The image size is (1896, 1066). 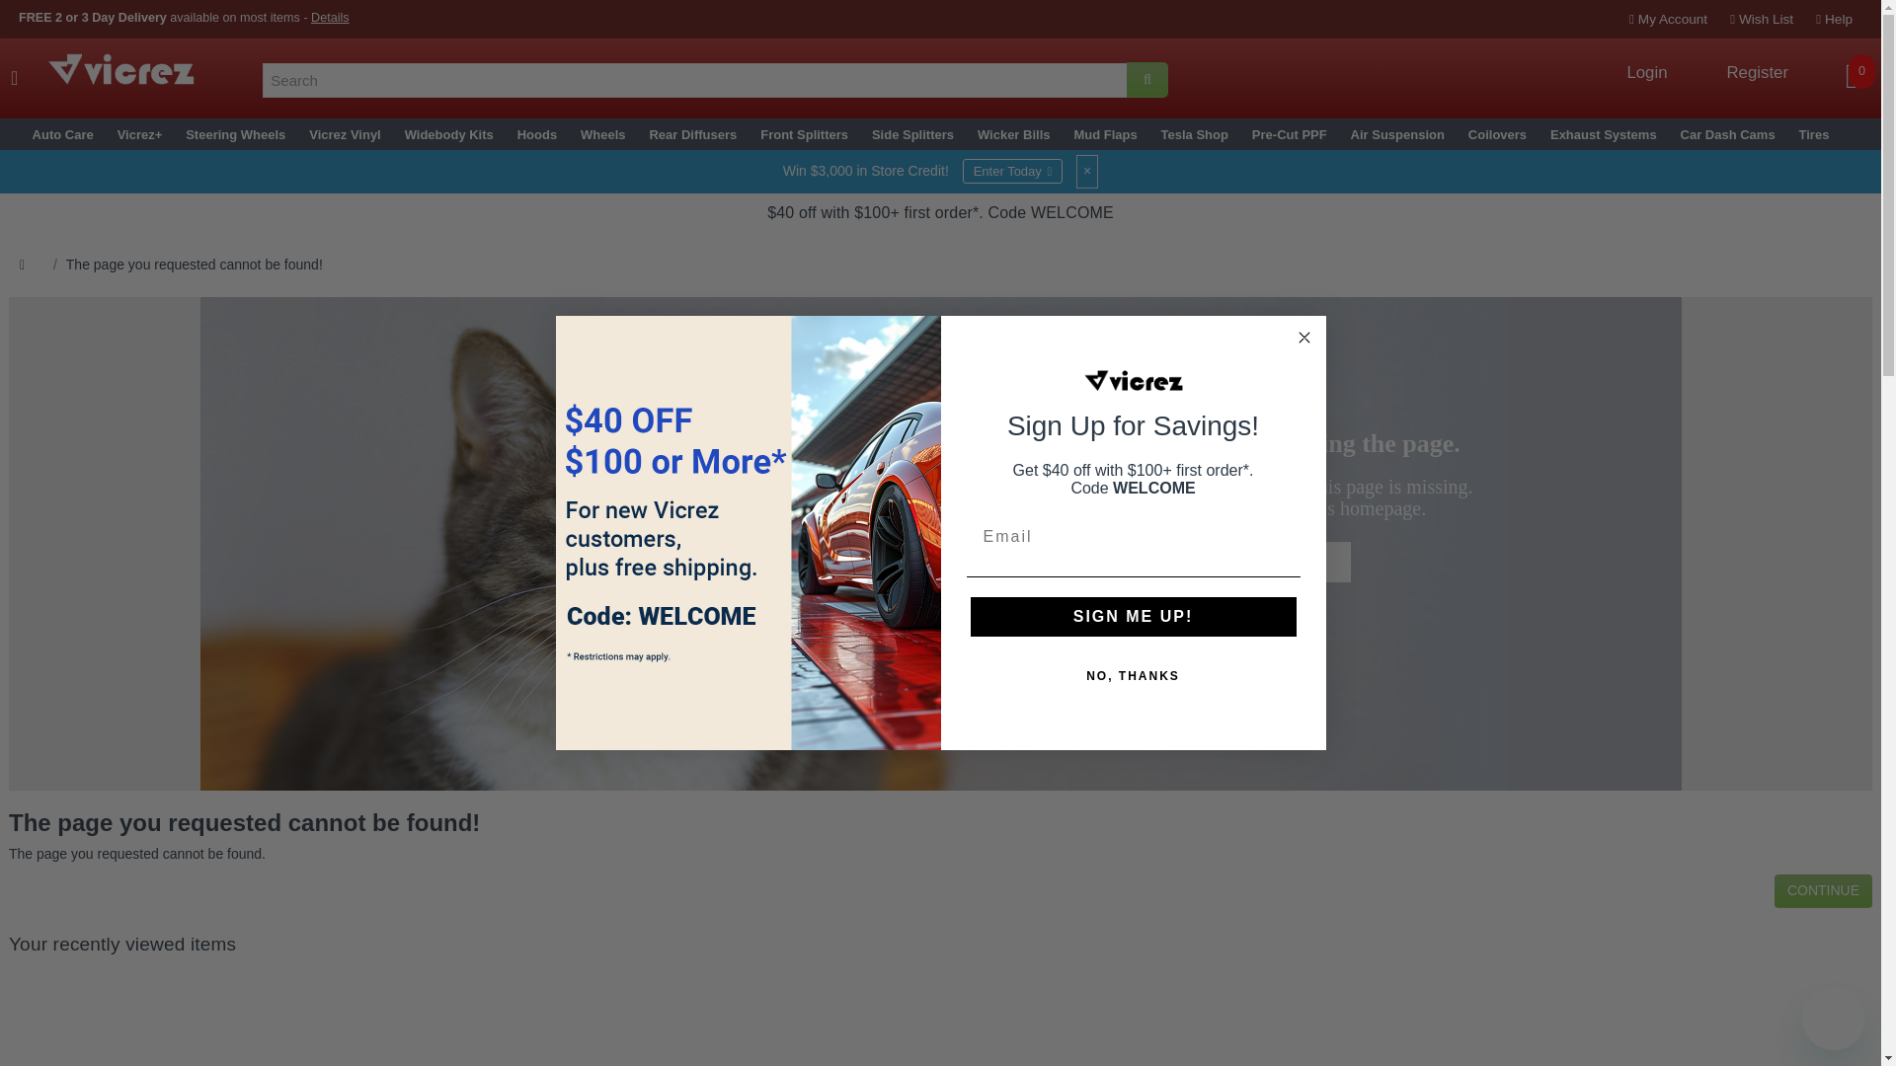 What do you see at coordinates (235, 135) in the screenshot?
I see `Steering Wheels` at bounding box center [235, 135].